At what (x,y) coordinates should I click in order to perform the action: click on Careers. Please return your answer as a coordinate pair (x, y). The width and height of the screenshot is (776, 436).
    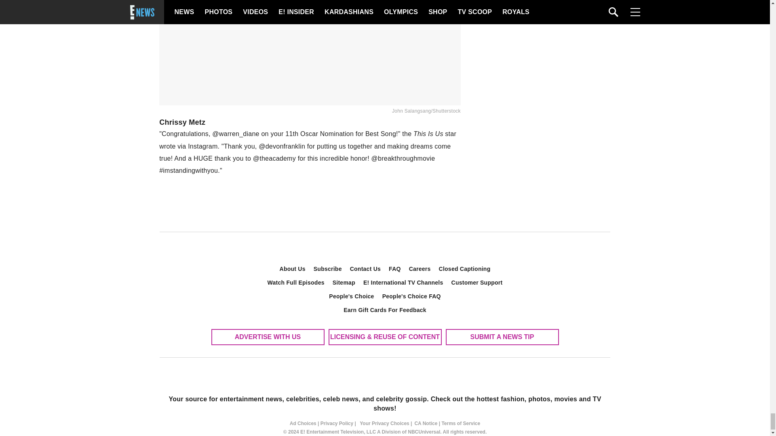
    Looking at the image, I should click on (420, 269).